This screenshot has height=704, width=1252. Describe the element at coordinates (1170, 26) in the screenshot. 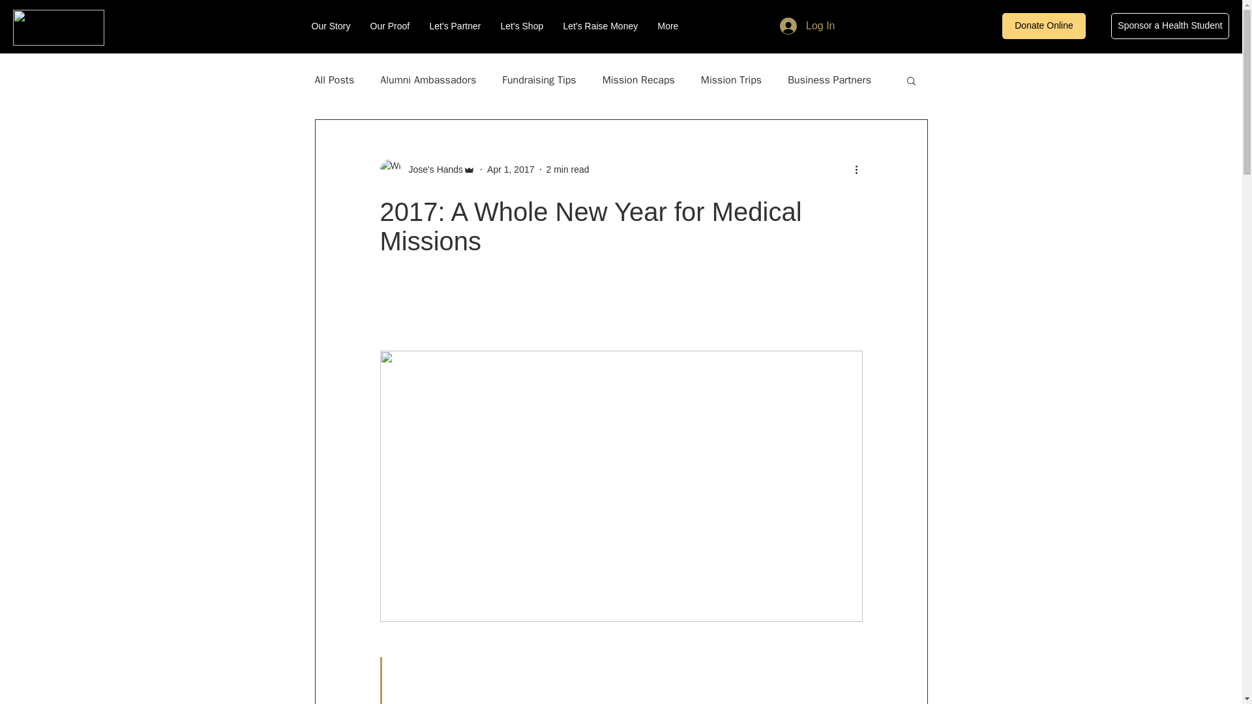

I see `Sponsor a Health Student` at that location.